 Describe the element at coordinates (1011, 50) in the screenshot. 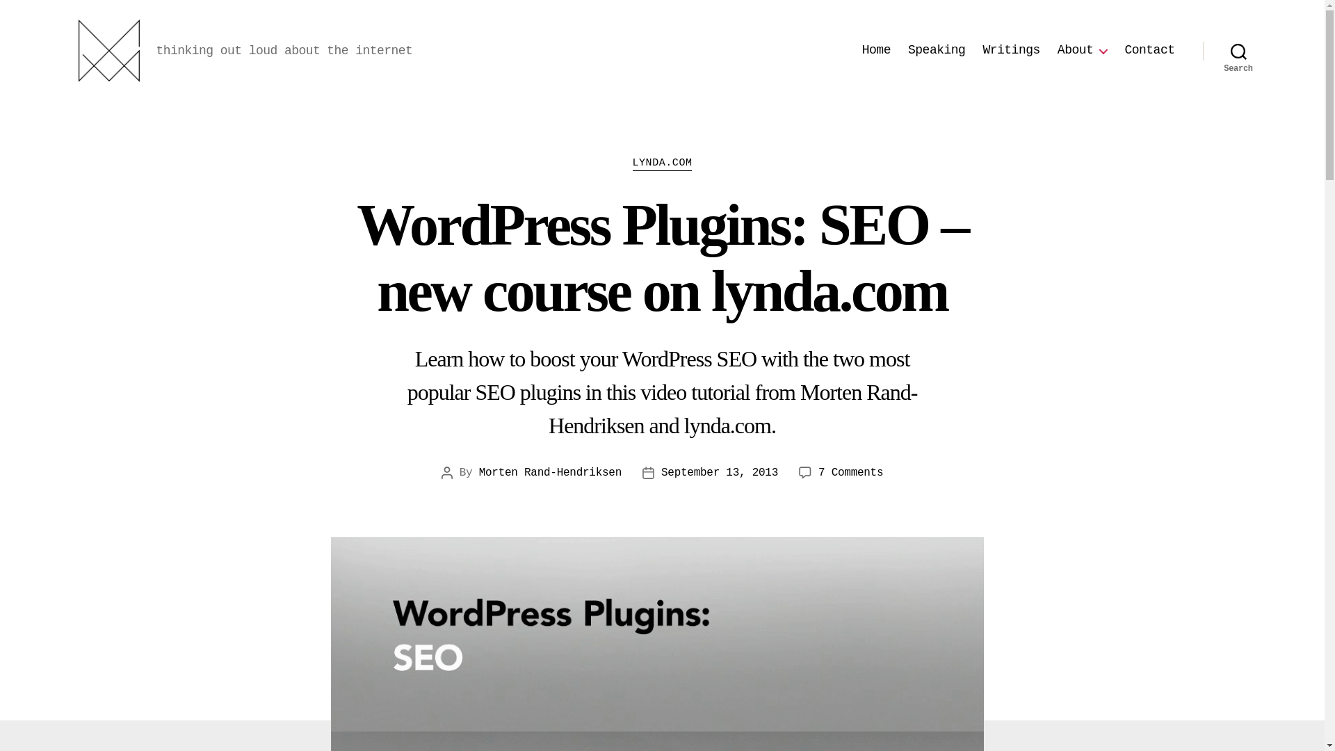

I see `Writings` at that location.